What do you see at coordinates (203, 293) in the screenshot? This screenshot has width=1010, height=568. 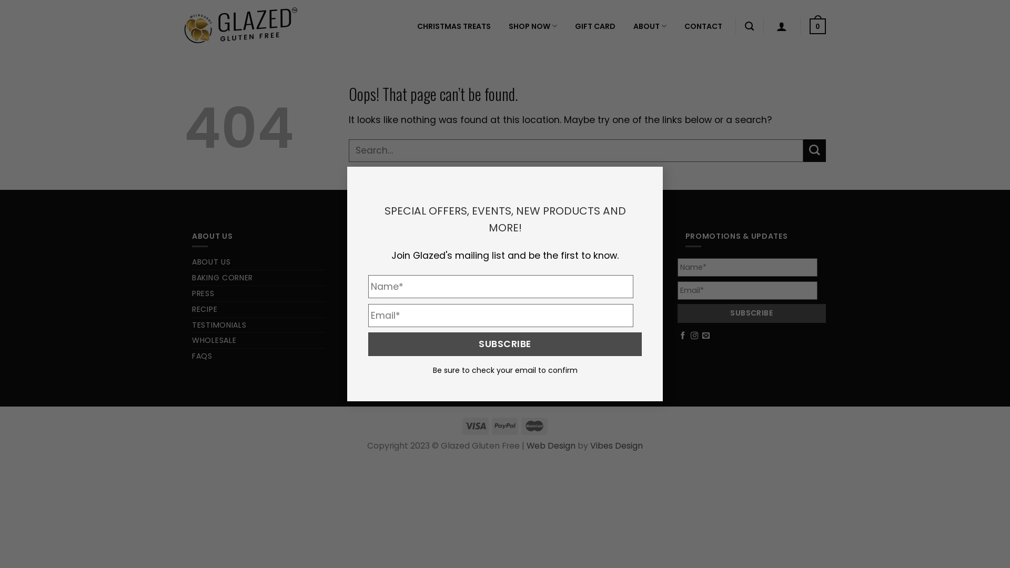 I see `PRESS` at bounding box center [203, 293].